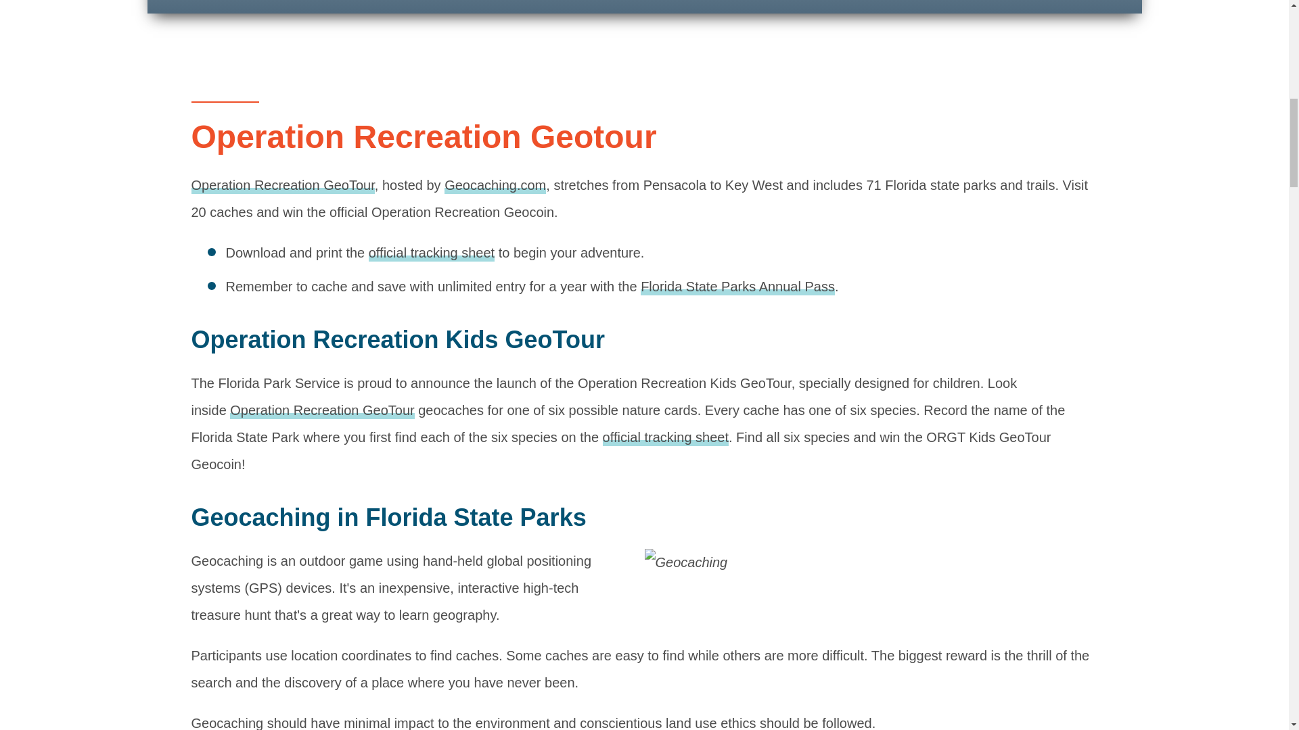 Image resolution: width=1299 pixels, height=730 pixels. I want to click on official tracking sheet, so click(666, 438).